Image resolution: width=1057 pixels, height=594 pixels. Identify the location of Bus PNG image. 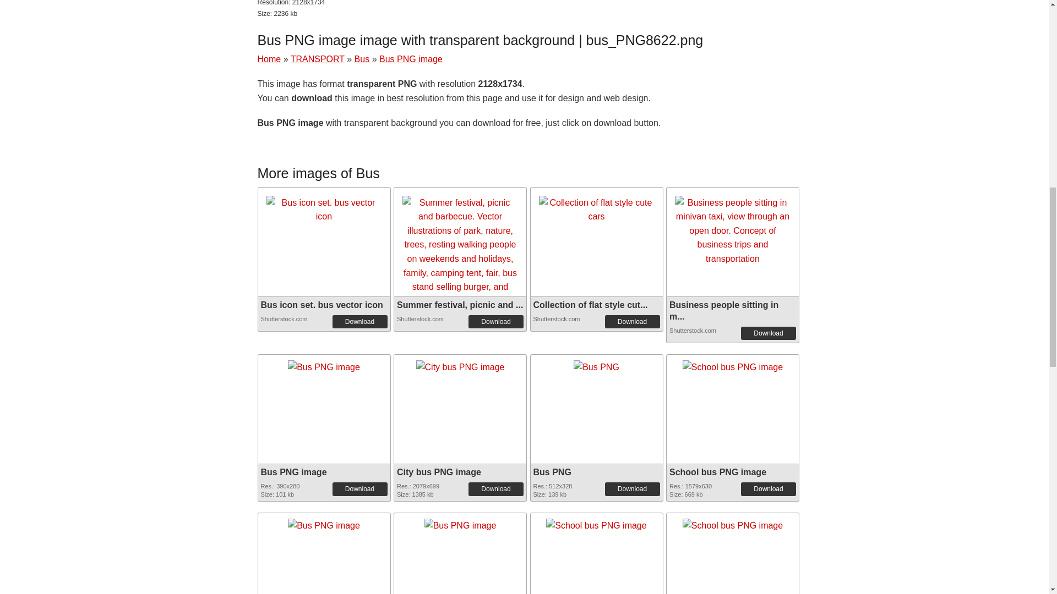
(324, 364).